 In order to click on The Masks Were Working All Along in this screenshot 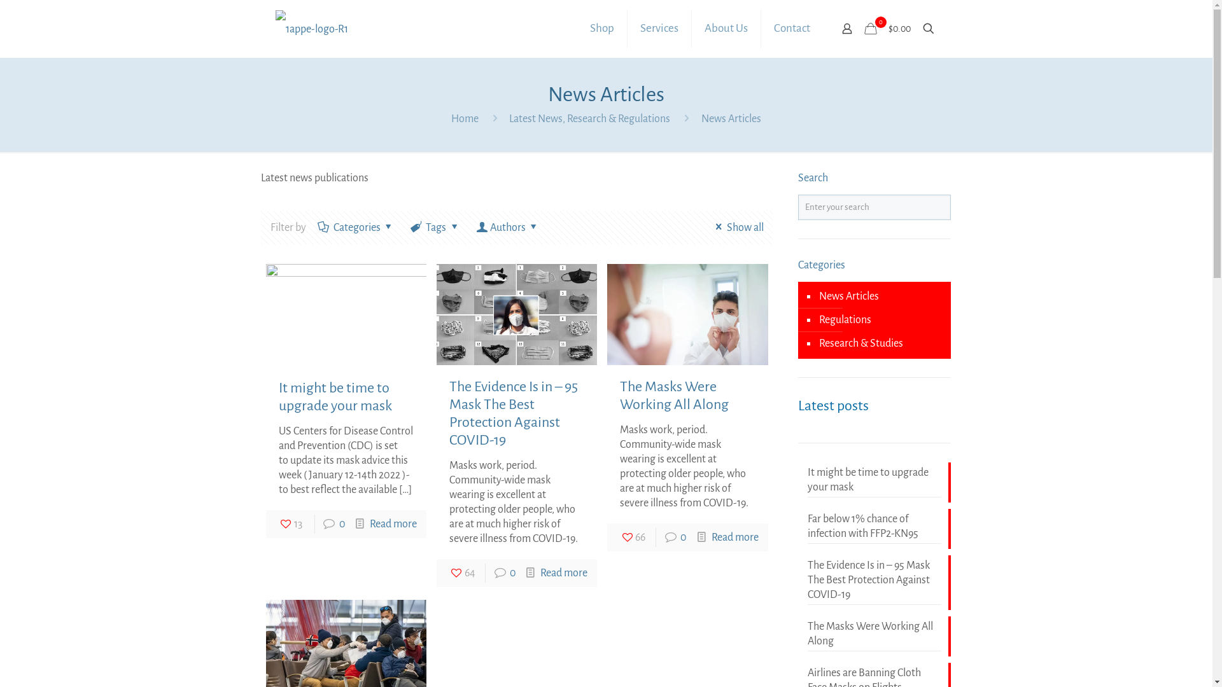, I will do `click(874, 635)`.